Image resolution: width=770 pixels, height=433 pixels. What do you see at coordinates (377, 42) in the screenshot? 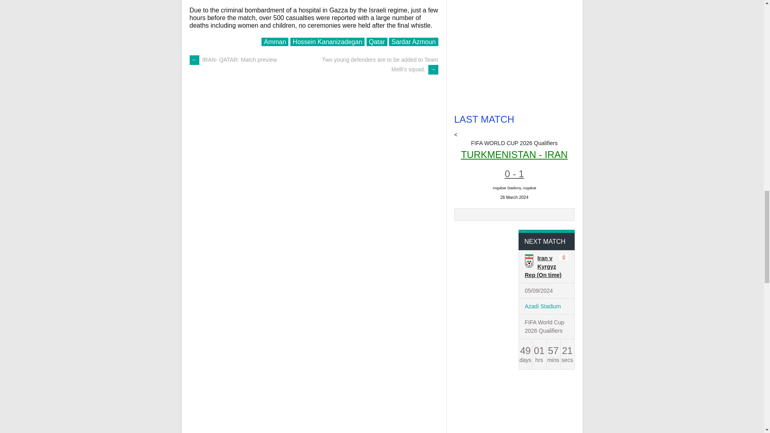
I see `Qatar` at bounding box center [377, 42].